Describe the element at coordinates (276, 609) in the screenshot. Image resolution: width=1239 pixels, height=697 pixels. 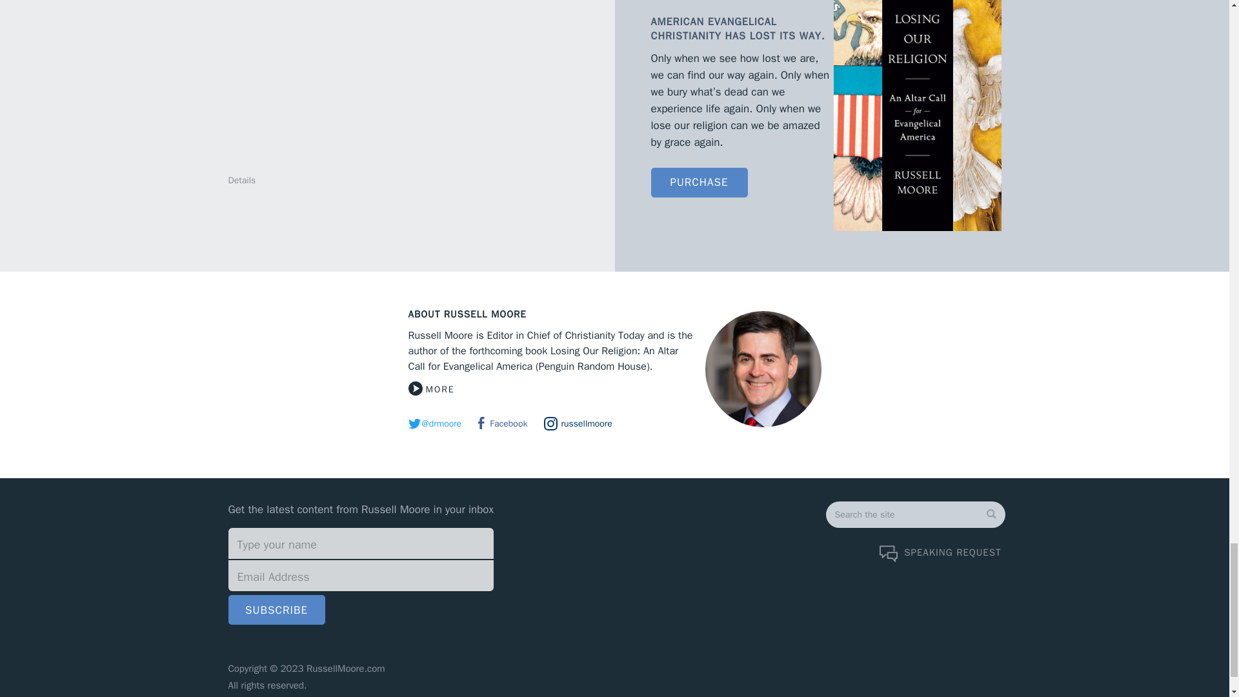
I see `SUBSCRIBE` at that location.